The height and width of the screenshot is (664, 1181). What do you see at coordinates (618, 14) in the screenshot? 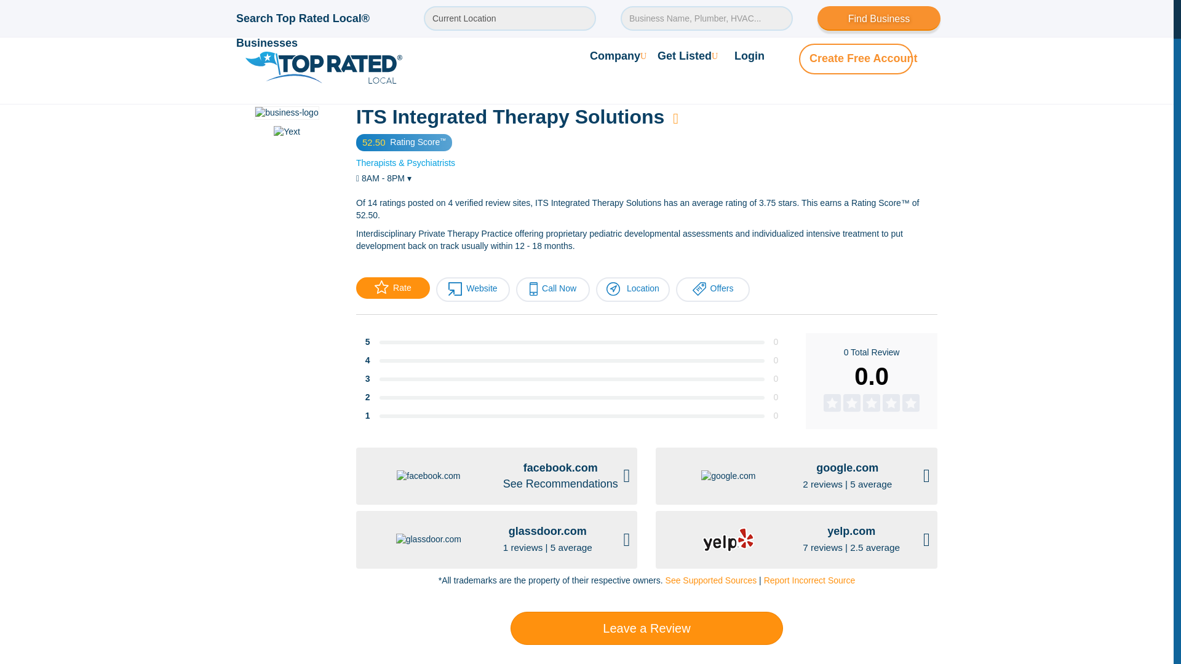
I see `Company` at bounding box center [618, 14].